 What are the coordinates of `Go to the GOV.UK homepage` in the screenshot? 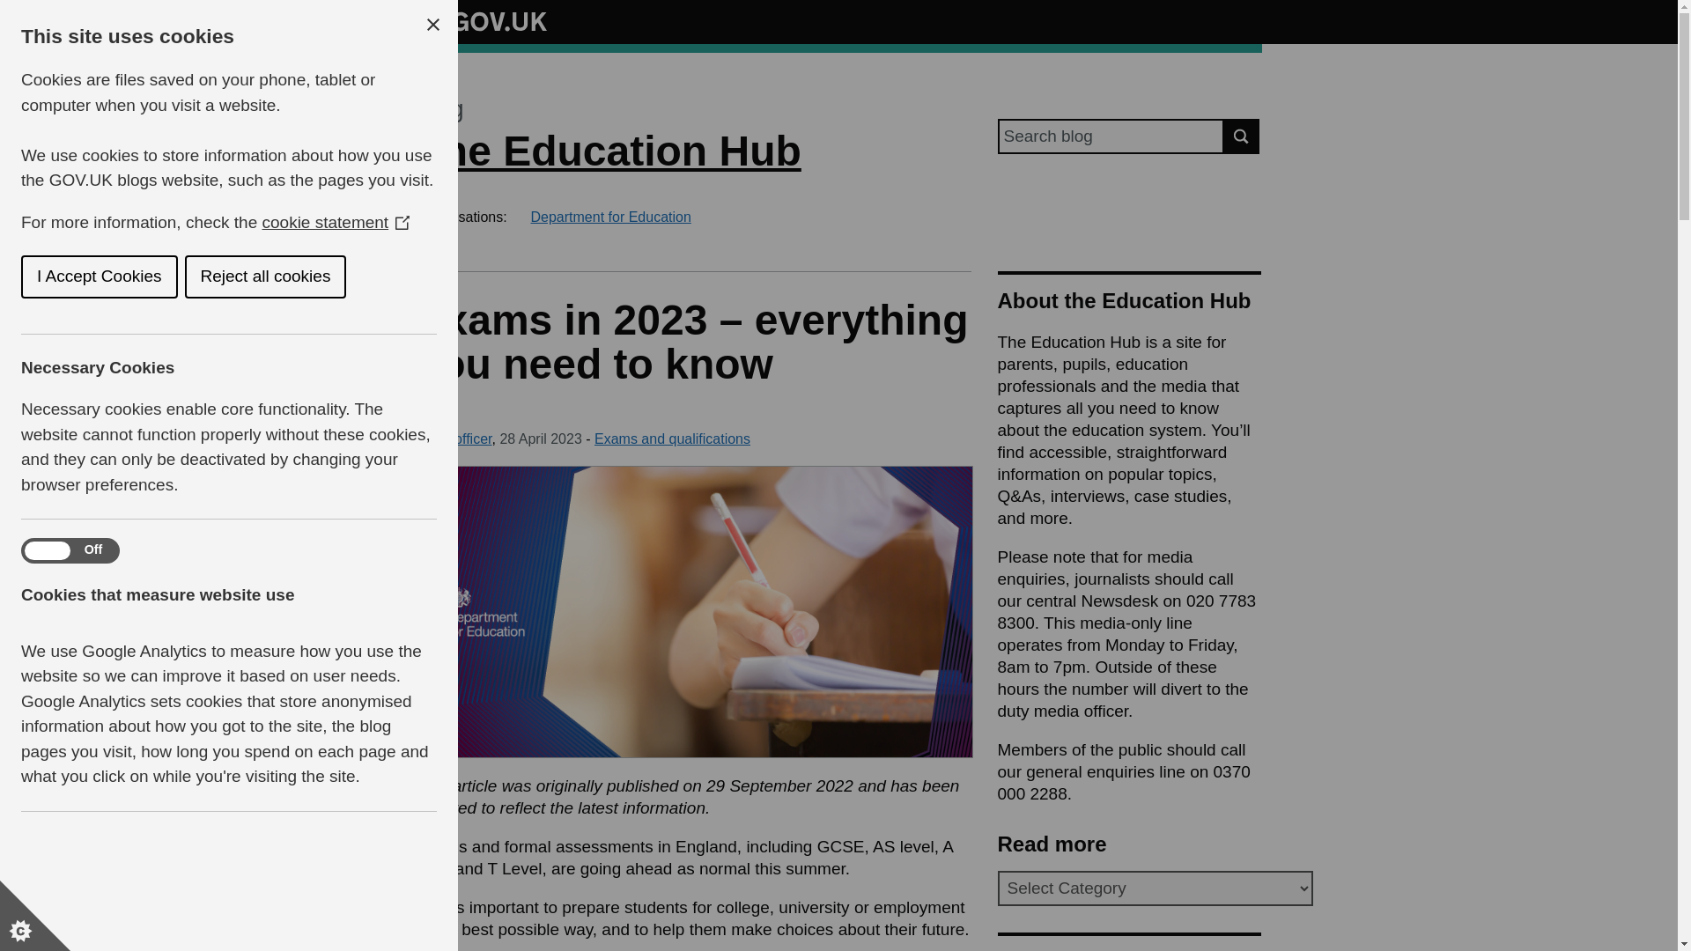 It's located at (481, 21).